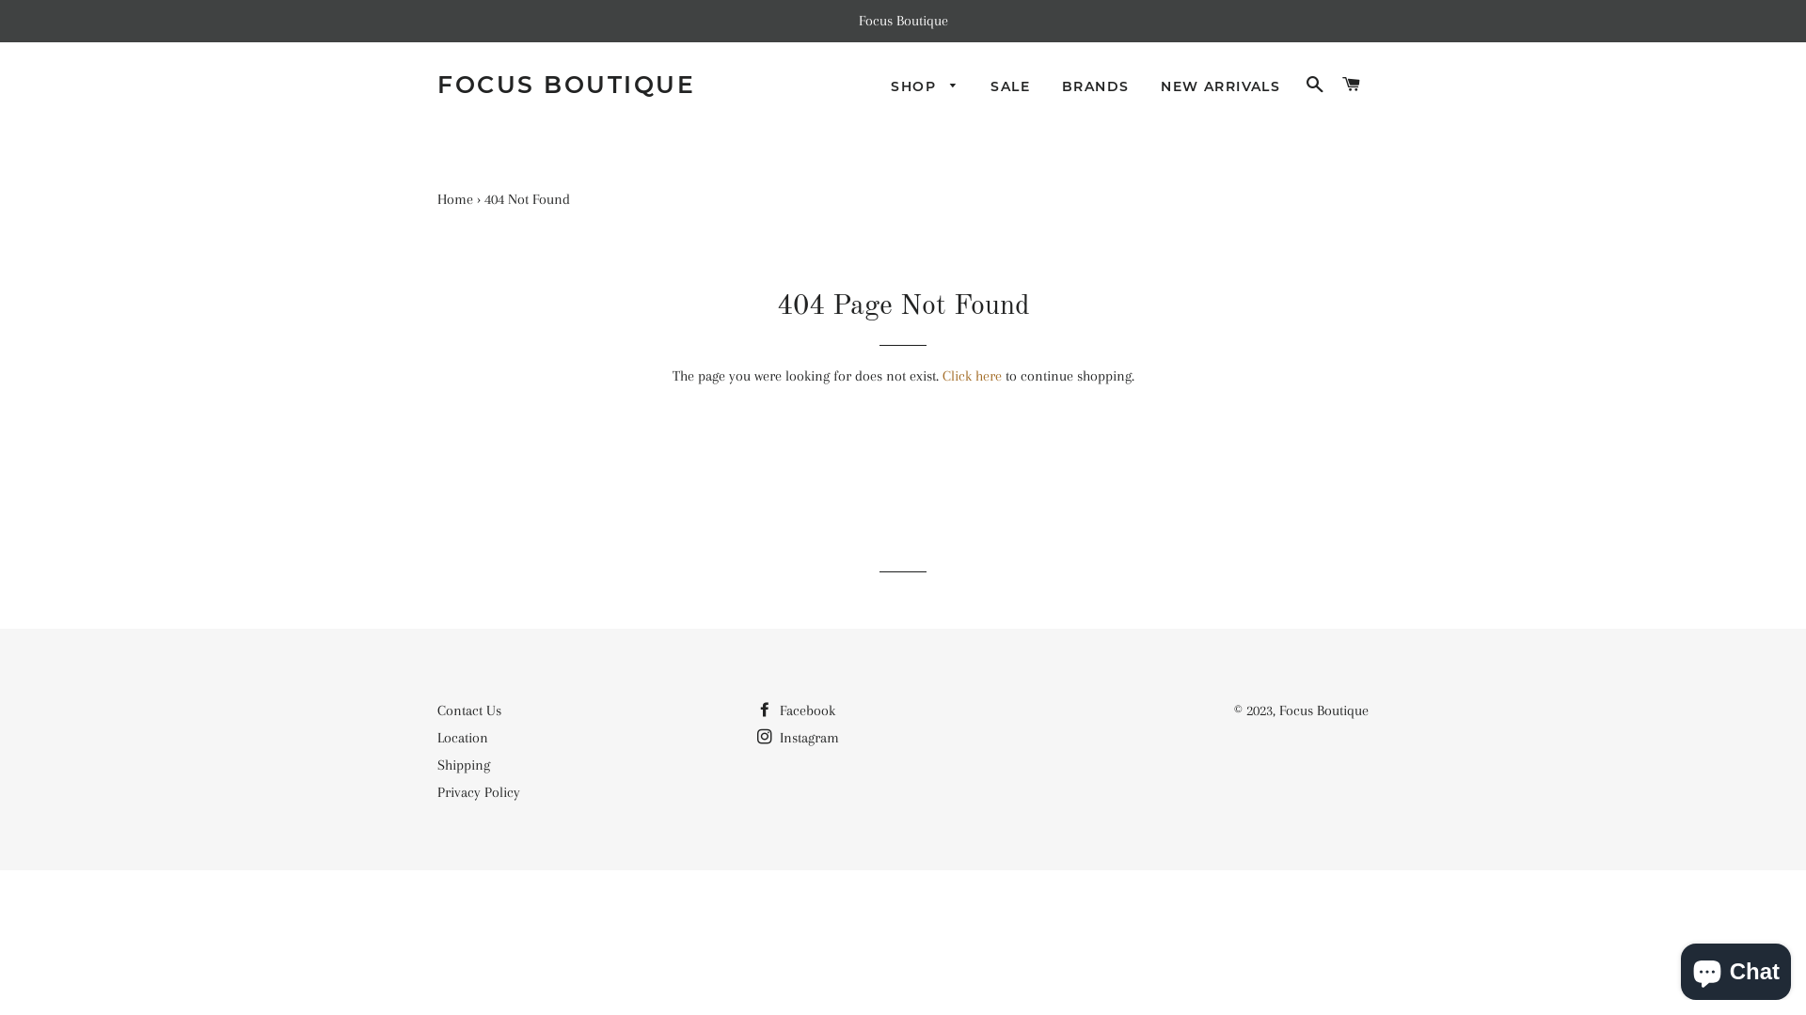  What do you see at coordinates (925, 87) in the screenshot?
I see `SHOP` at bounding box center [925, 87].